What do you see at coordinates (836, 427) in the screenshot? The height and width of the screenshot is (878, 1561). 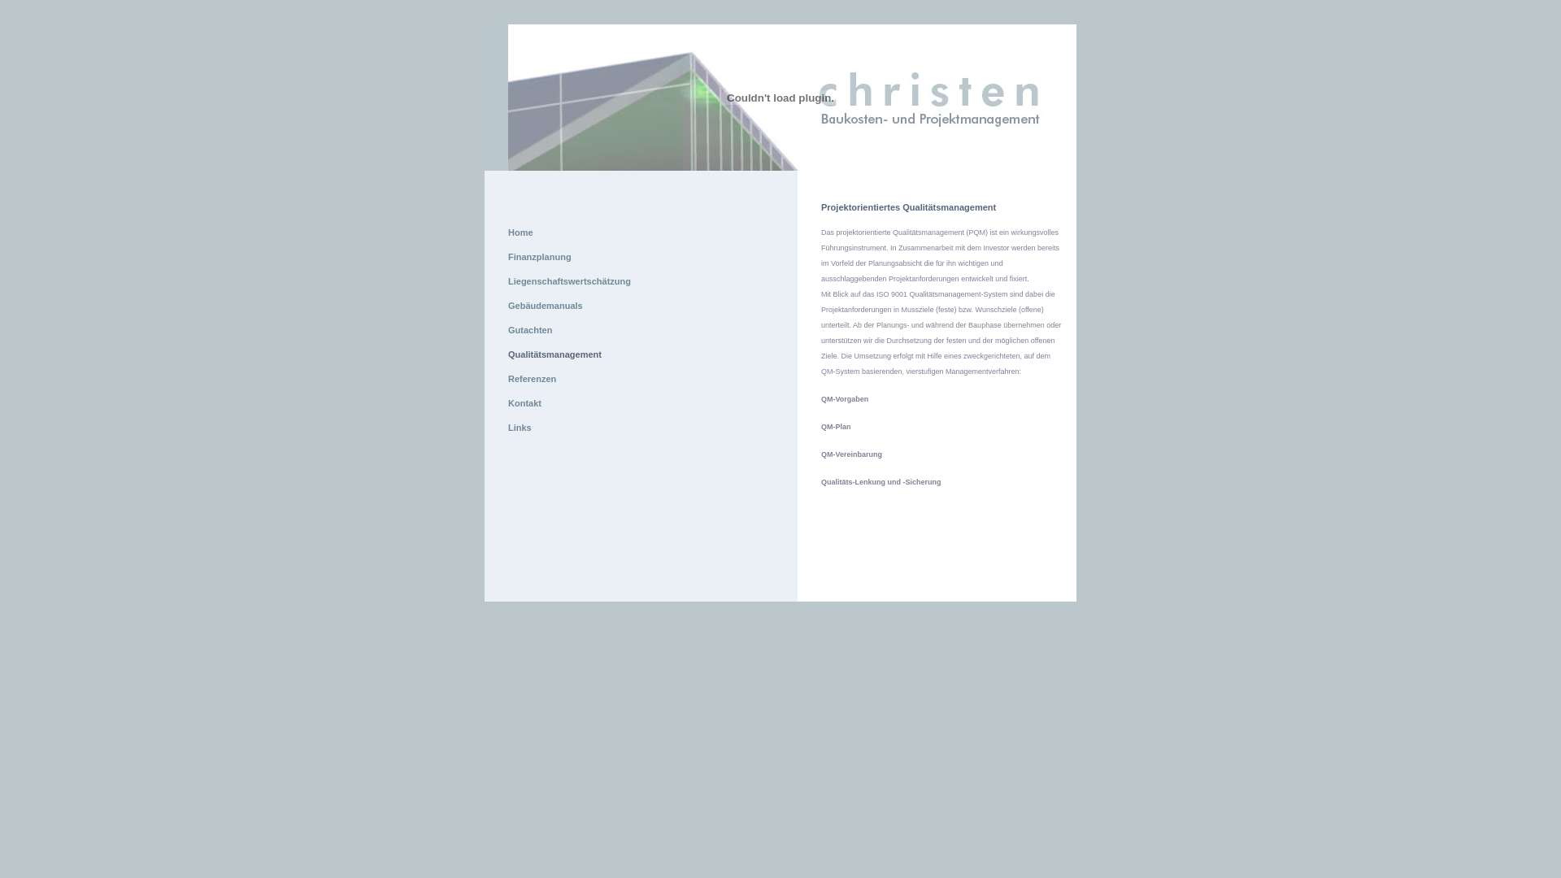 I see `QM-Plan` at bounding box center [836, 427].